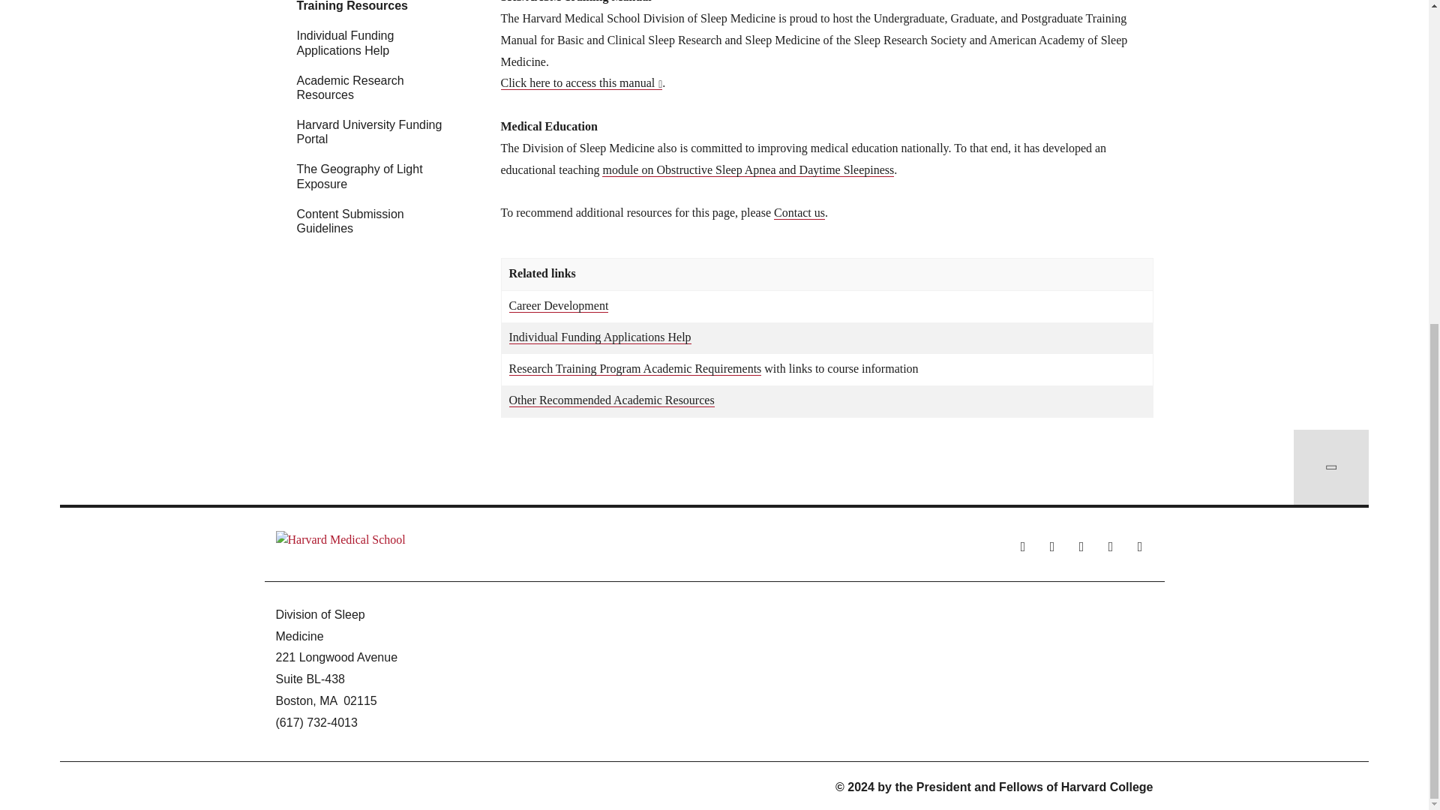 The image size is (1440, 810). I want to click on Career Development, so click(558, 305).